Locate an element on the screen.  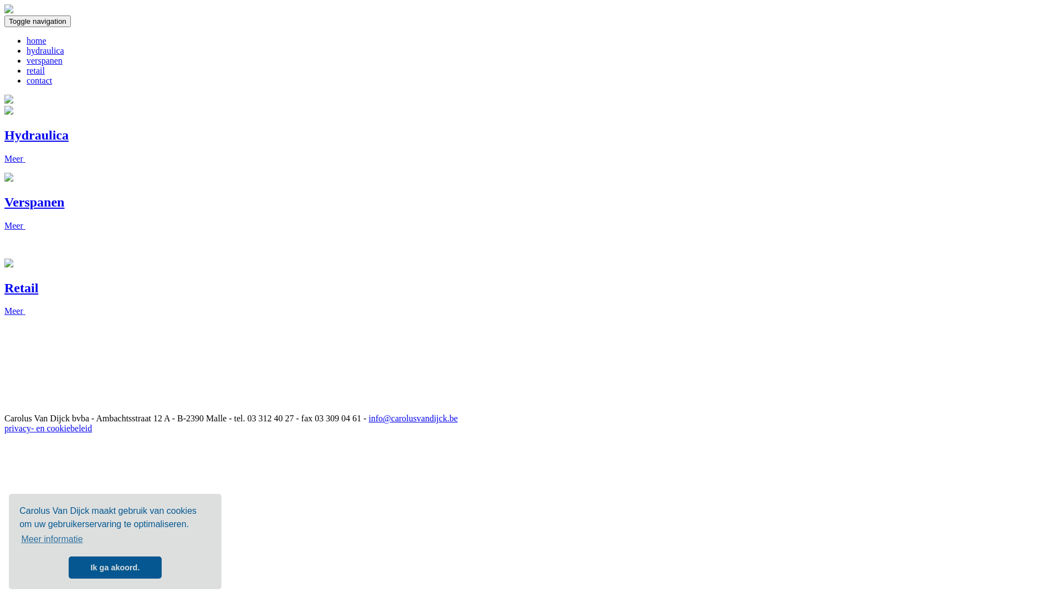
hydraulica is located at coordinates (45, 51).